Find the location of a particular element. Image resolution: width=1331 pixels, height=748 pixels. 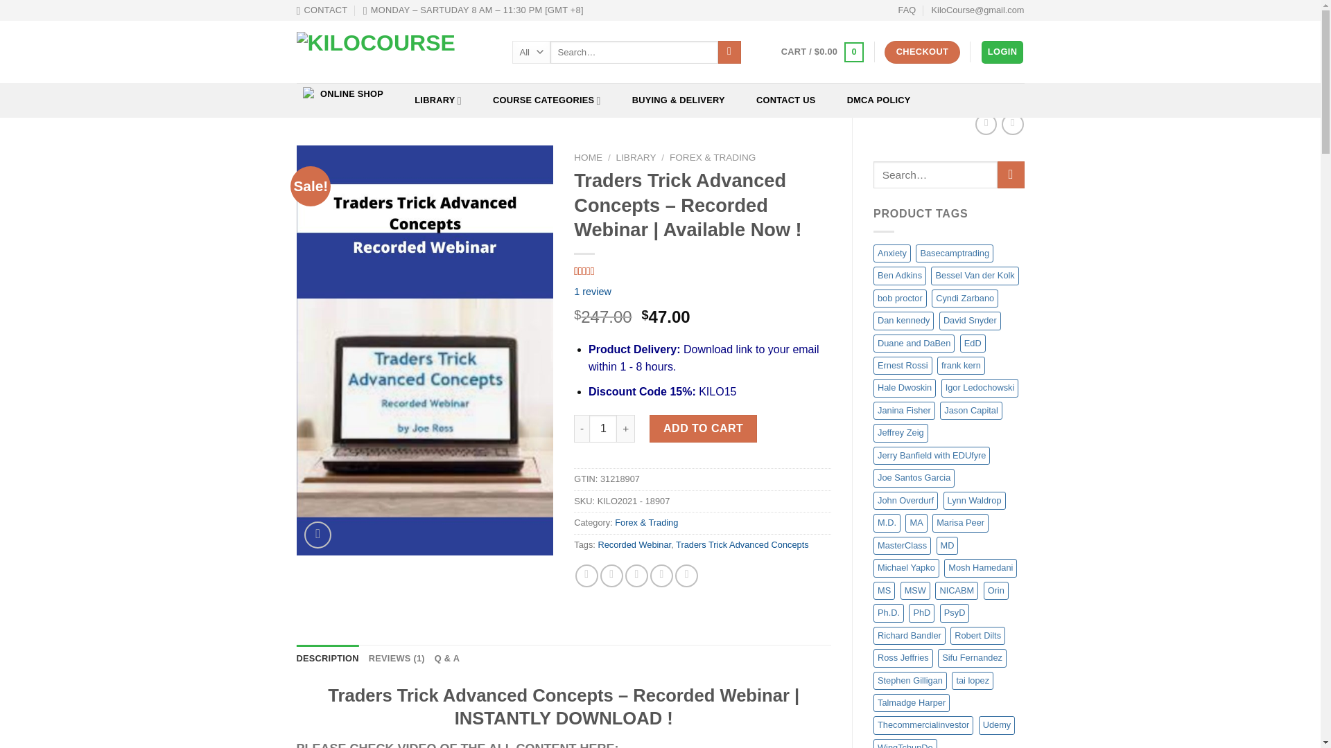

DMCA POLICY is located at coordinates (878, 100).